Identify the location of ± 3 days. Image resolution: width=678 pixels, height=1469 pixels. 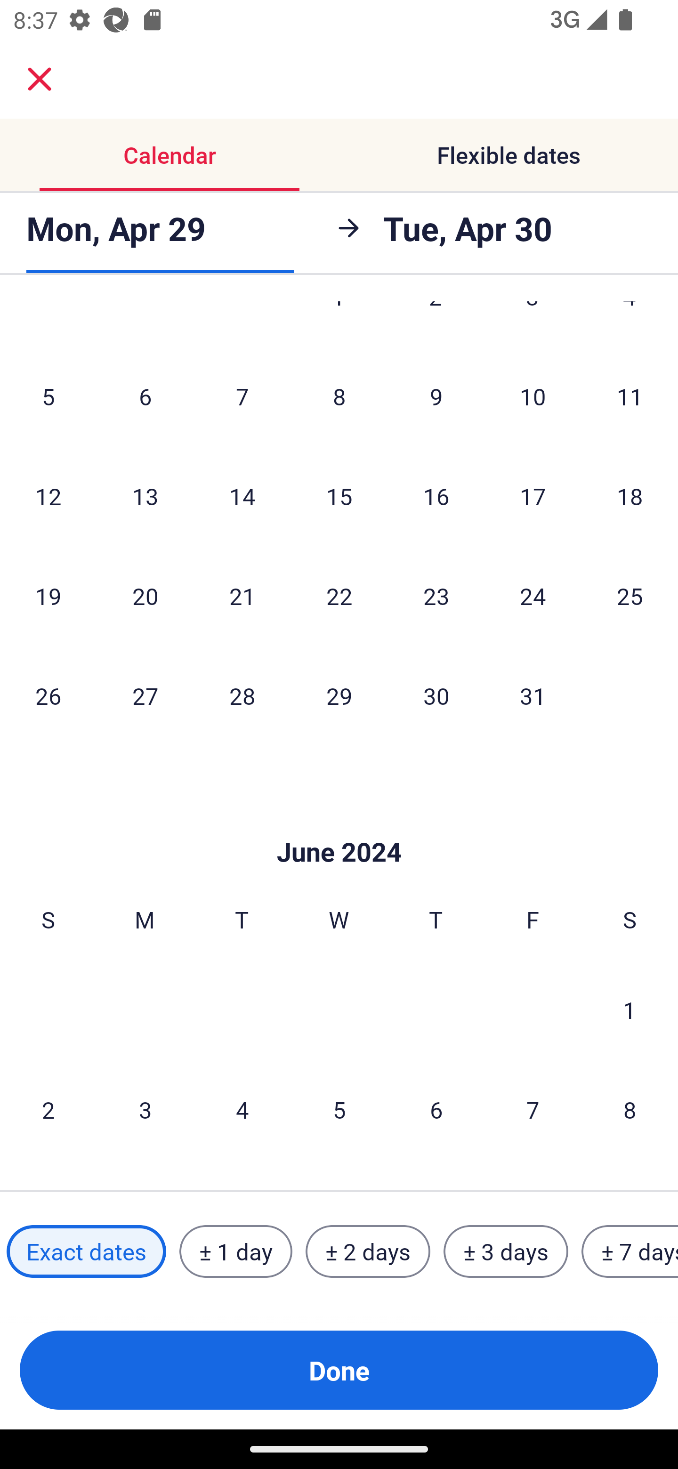
(506, 1251).